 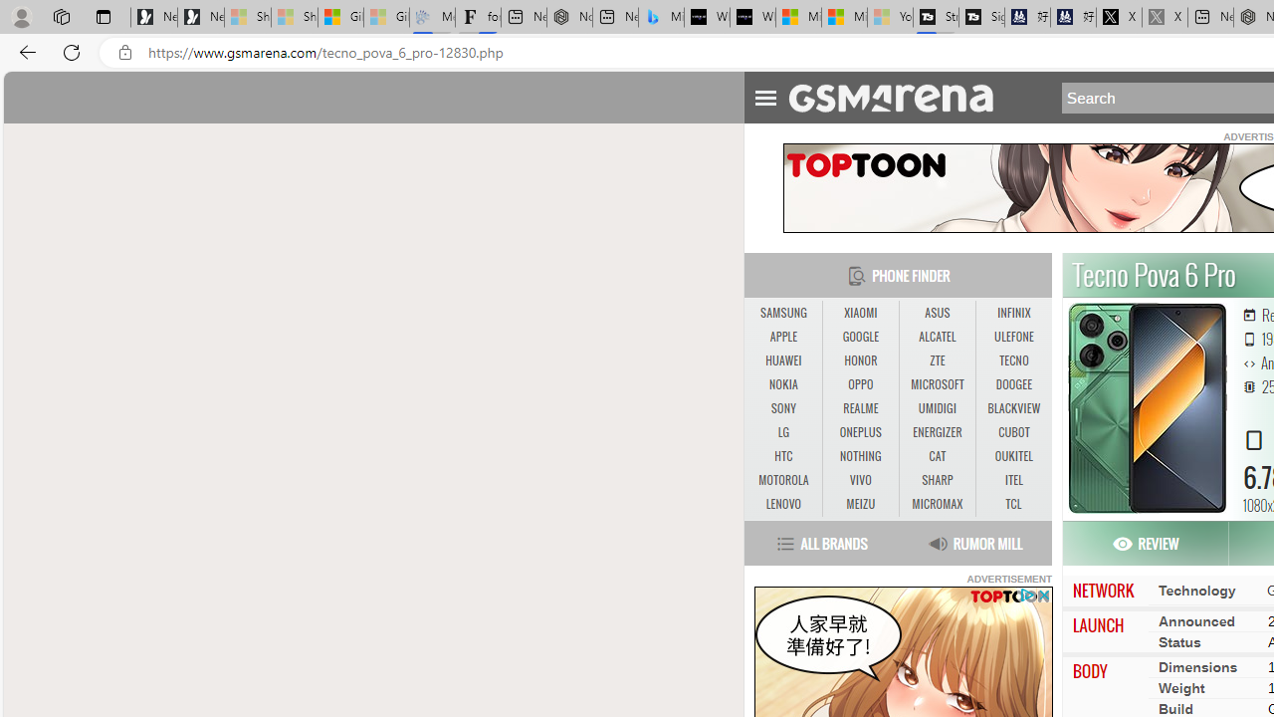 What do you see at coordinates (1196, 620) in the screenshot?
I see `Announced` at bounding box center [1196, 620].